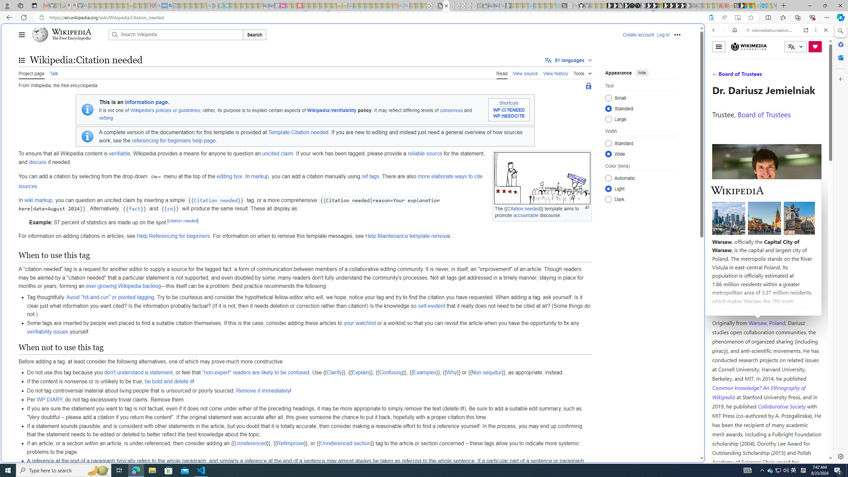  What do you see at coordinates (759, 392) in the screenshot?
I see `Common knowledge? An Ethnography of Wikipedia` at bounding box center [759, 392].